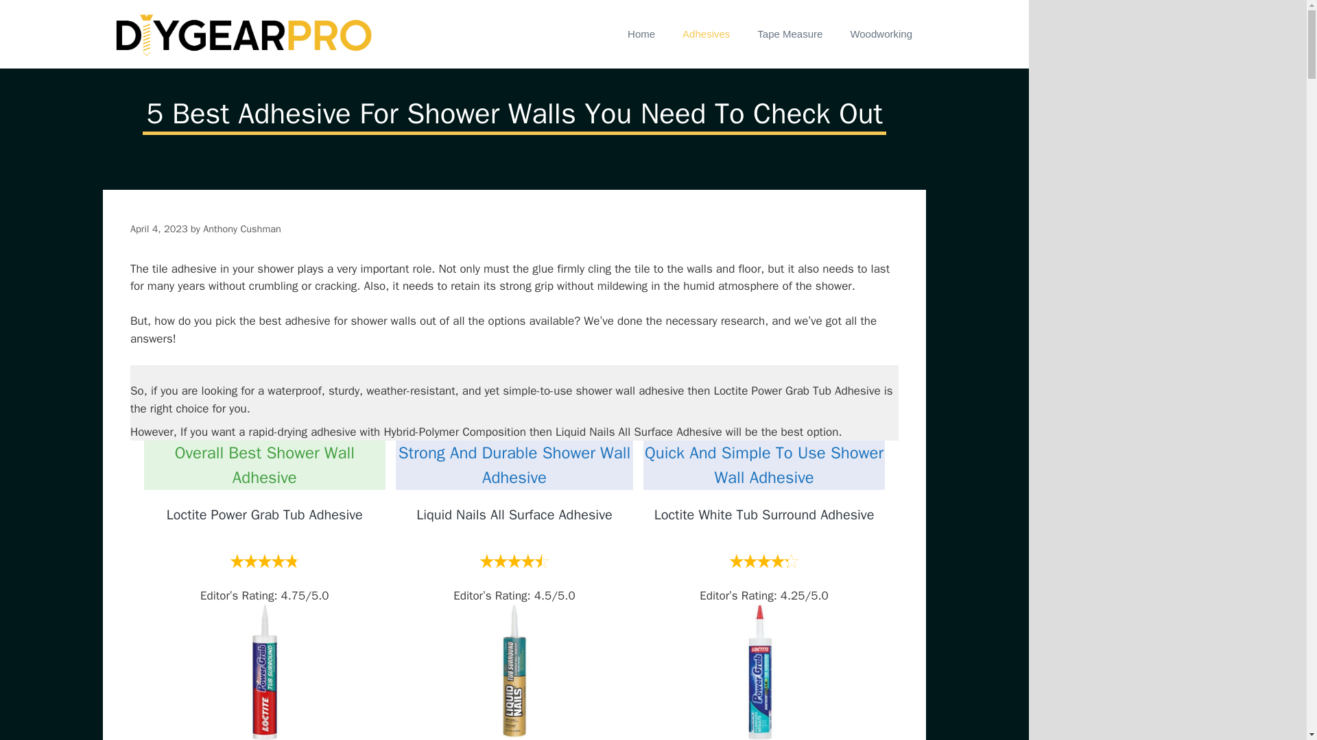 The height and width of the screenshot is (740, 1317). I want to click on View all posts by Anthony Cushman, so click(241, 229).